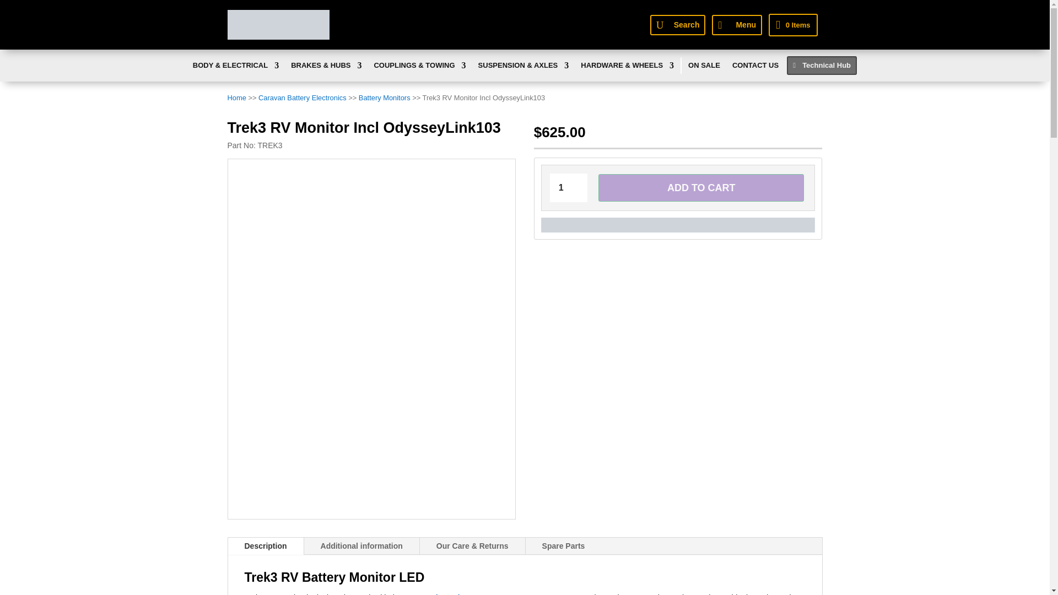 The image size is (1058, 595). I want to click on 1, so click(569, 188).